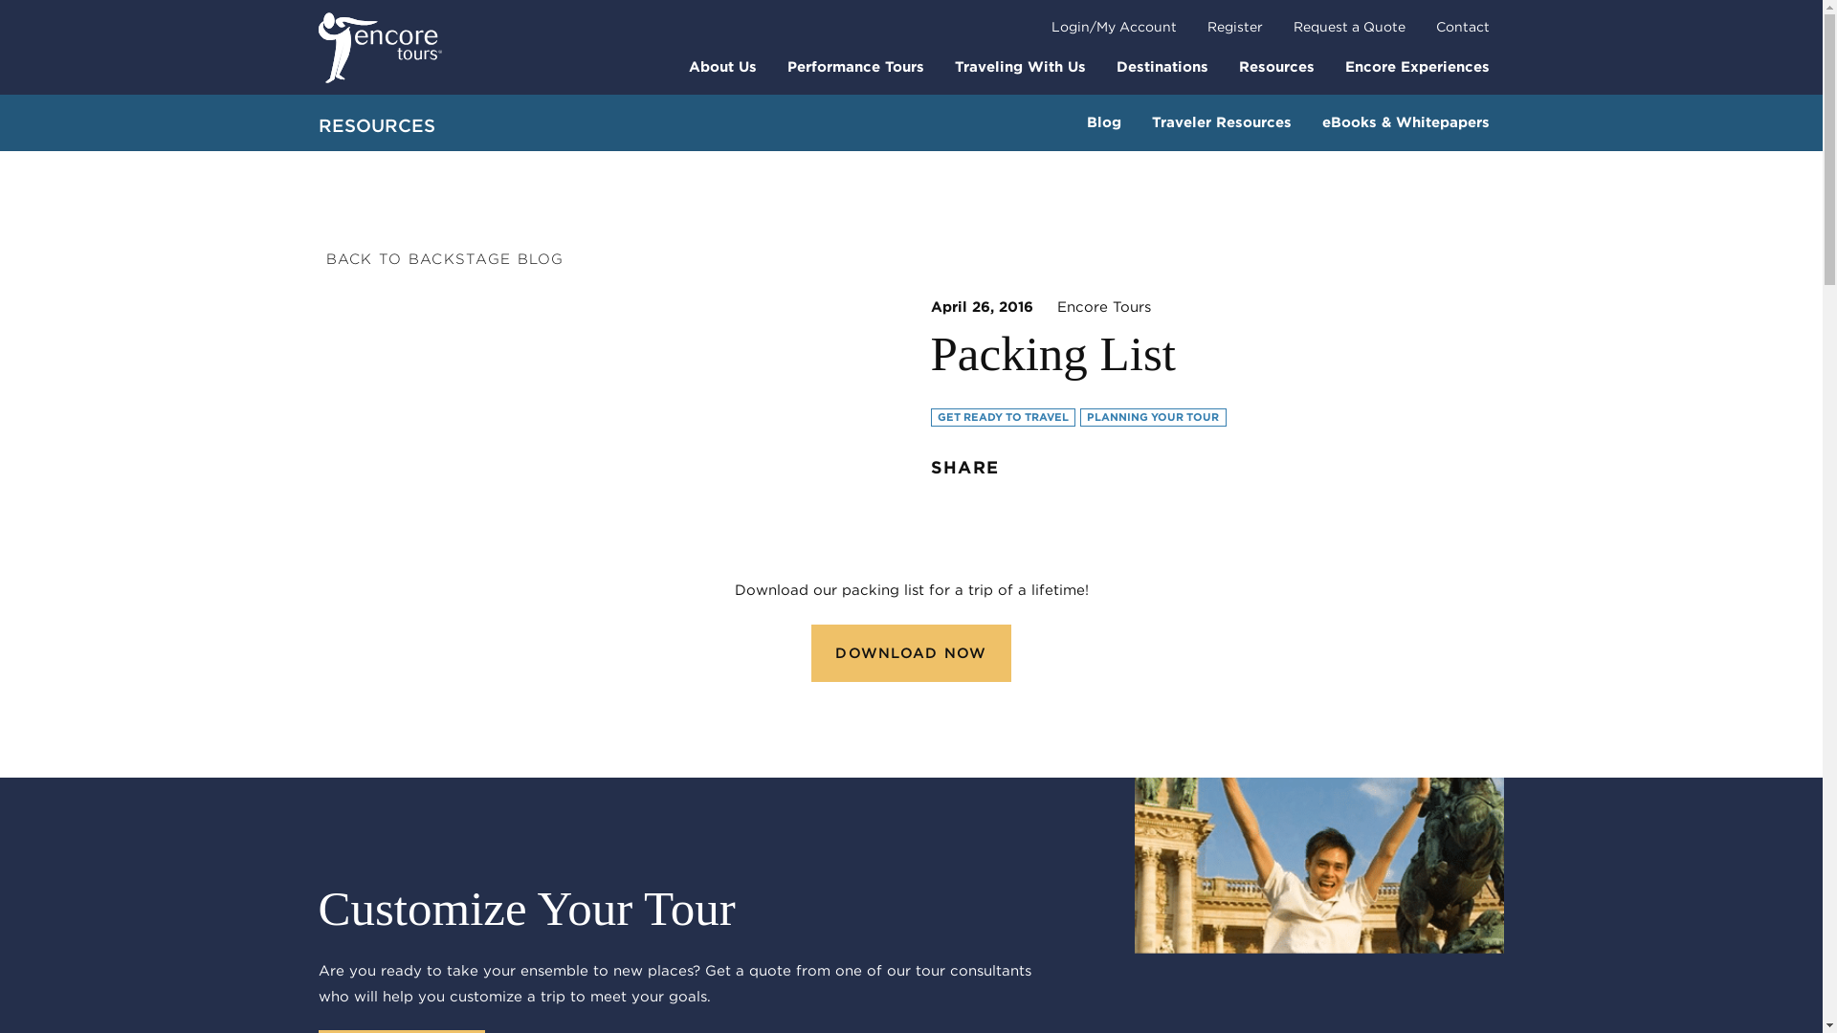 The height and width of the screenshot is (1033, 1837). Describe the element at coordinates (1275, 66) in the screenshot. I see `Resources` at that location.